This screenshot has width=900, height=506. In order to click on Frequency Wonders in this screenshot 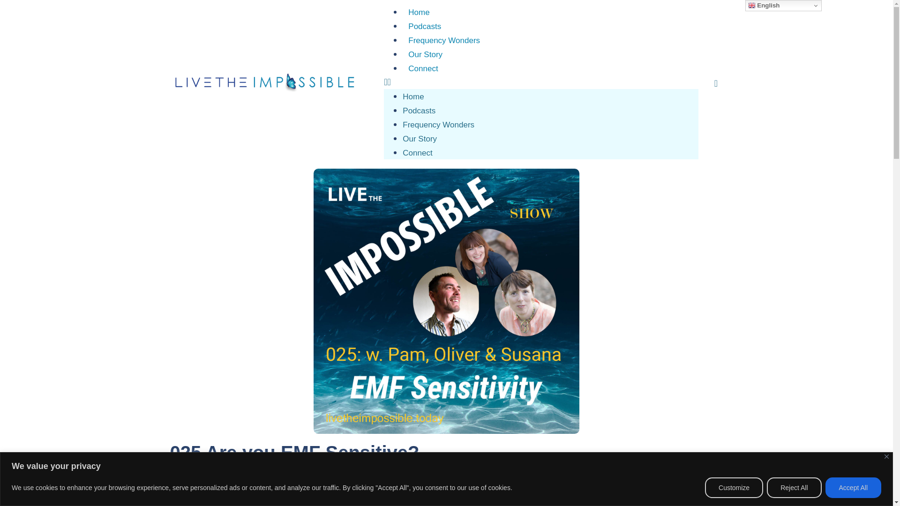, I will do `click(438, 125)`.